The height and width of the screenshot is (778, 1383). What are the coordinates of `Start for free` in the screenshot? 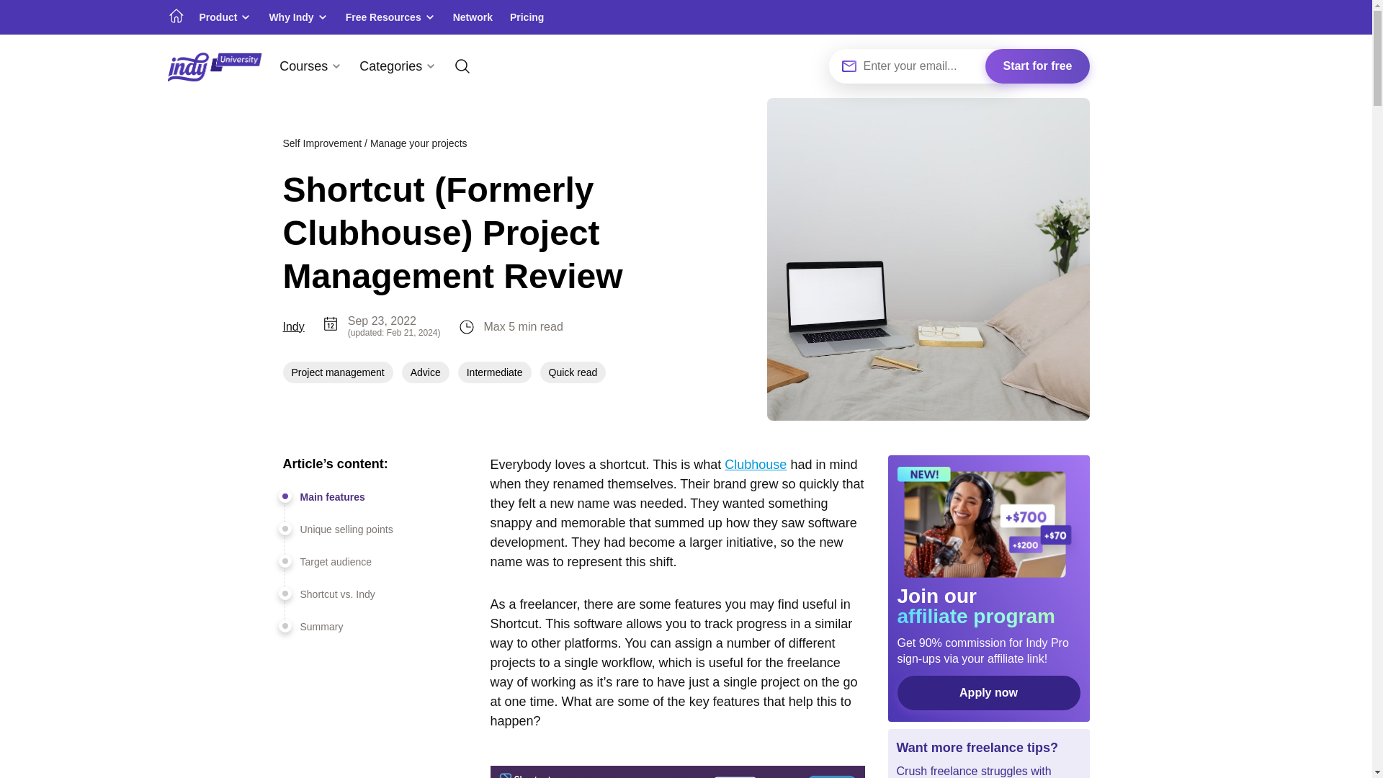 It's located at (1037, 66).